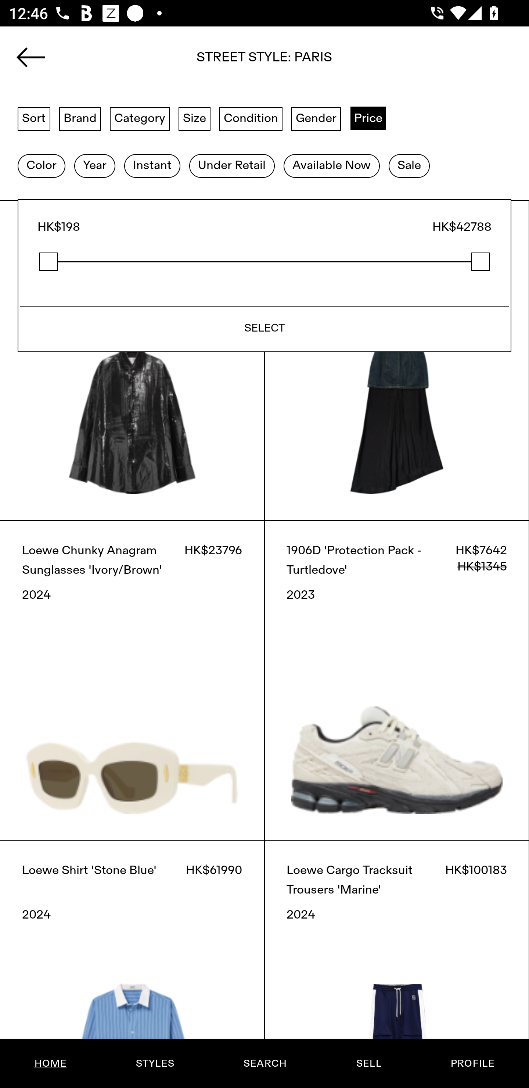 The width and height of the screenshot is (529, 1088). What do you see at coordinates (265, 1063) in the screenshot?
I see `SEARCH` at bounding box center [265, 1063].